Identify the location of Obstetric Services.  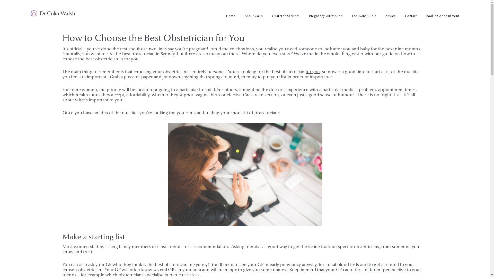
(286, 16).